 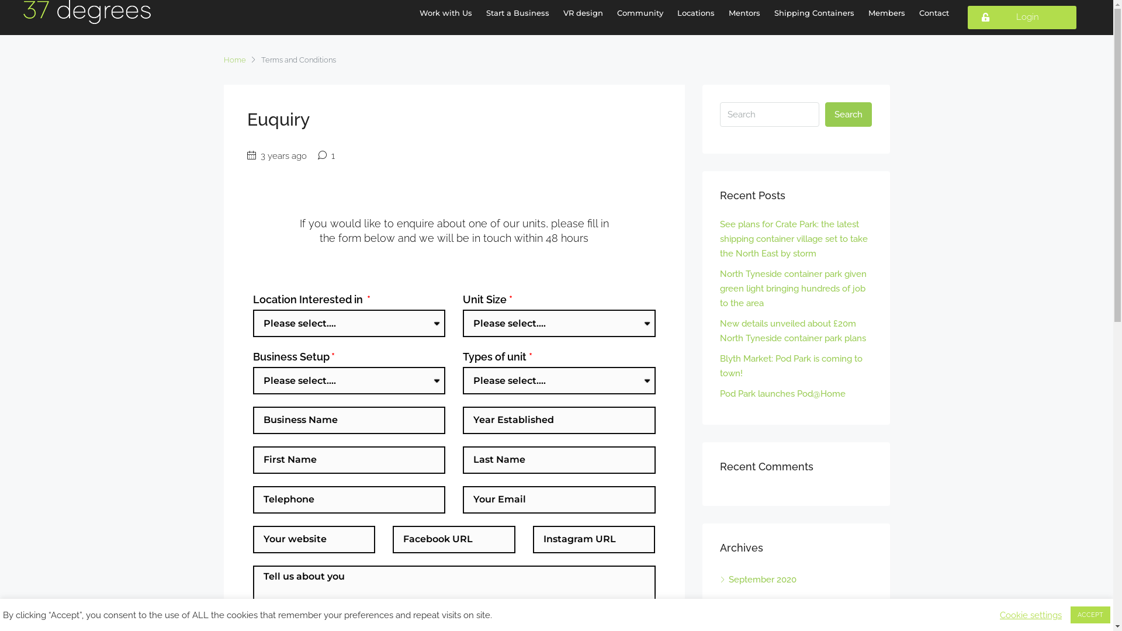 I want to click on Mentors, so click(x=744, y=13).